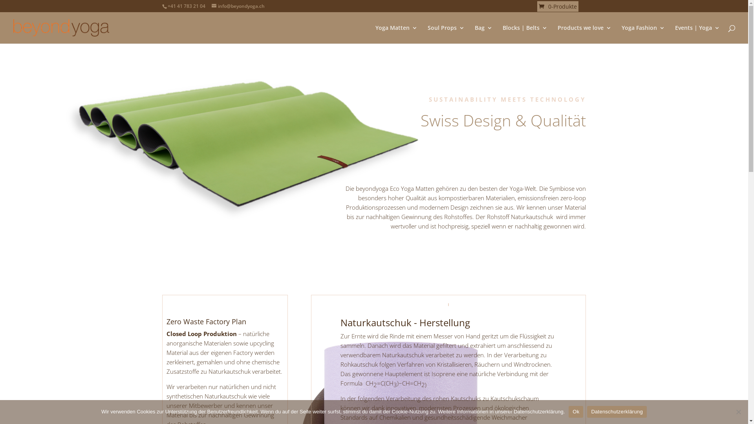 The width and height of the screenshot is (754, 424). Describe the element at coordinates (643, 35) in the screenshot. I see `Yoga Fashion` at that location.